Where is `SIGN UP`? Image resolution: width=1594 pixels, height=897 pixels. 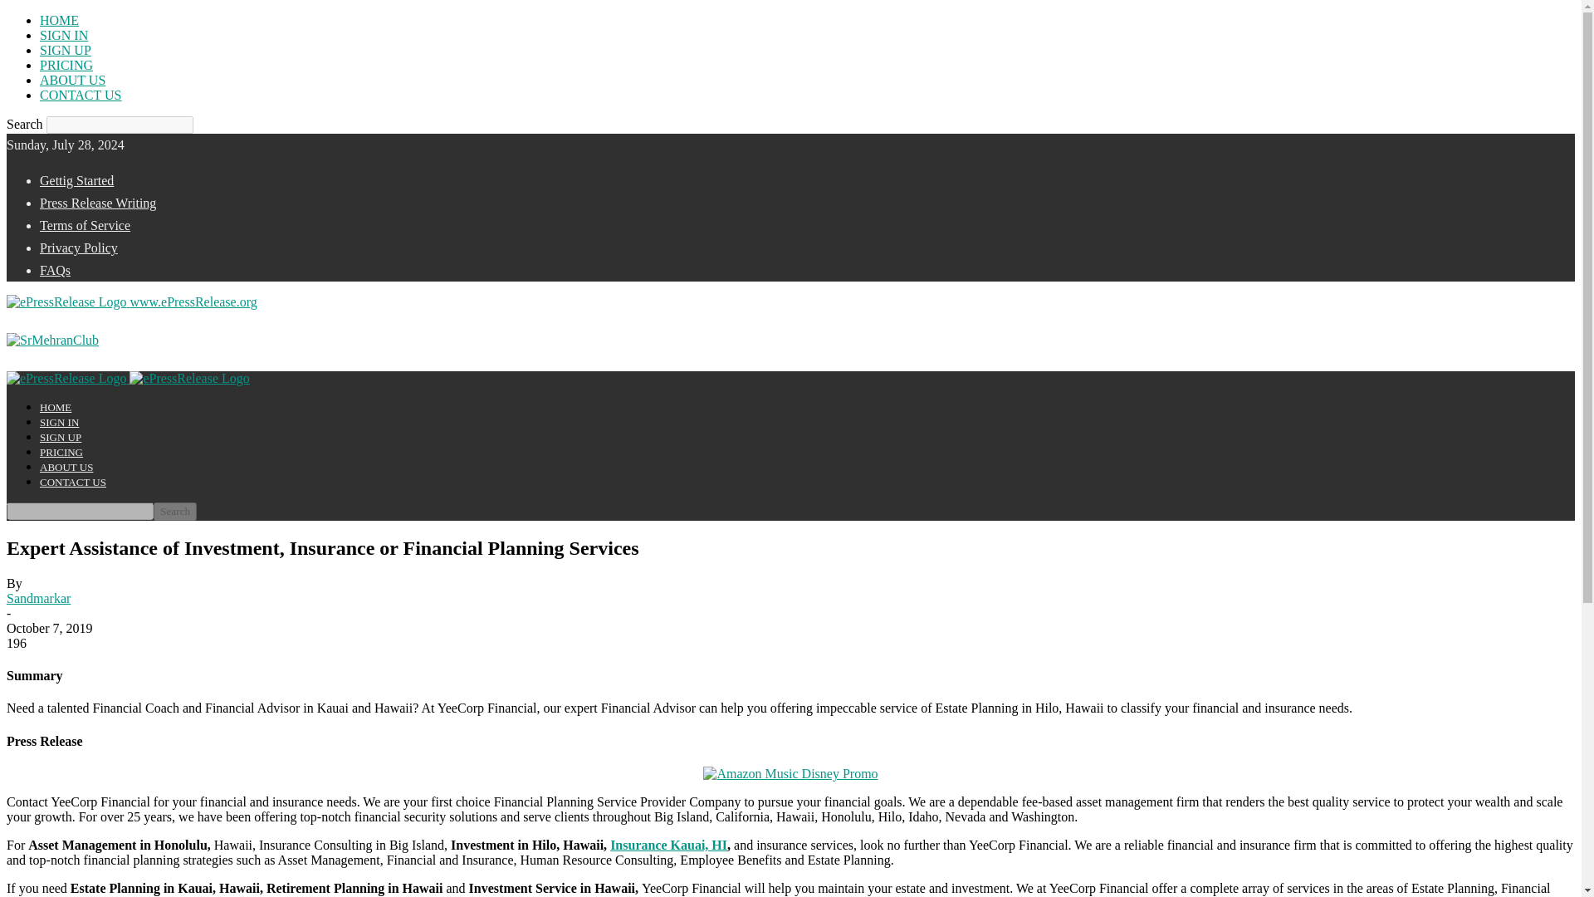 SIGN UP is located at coordinates (65, 50).